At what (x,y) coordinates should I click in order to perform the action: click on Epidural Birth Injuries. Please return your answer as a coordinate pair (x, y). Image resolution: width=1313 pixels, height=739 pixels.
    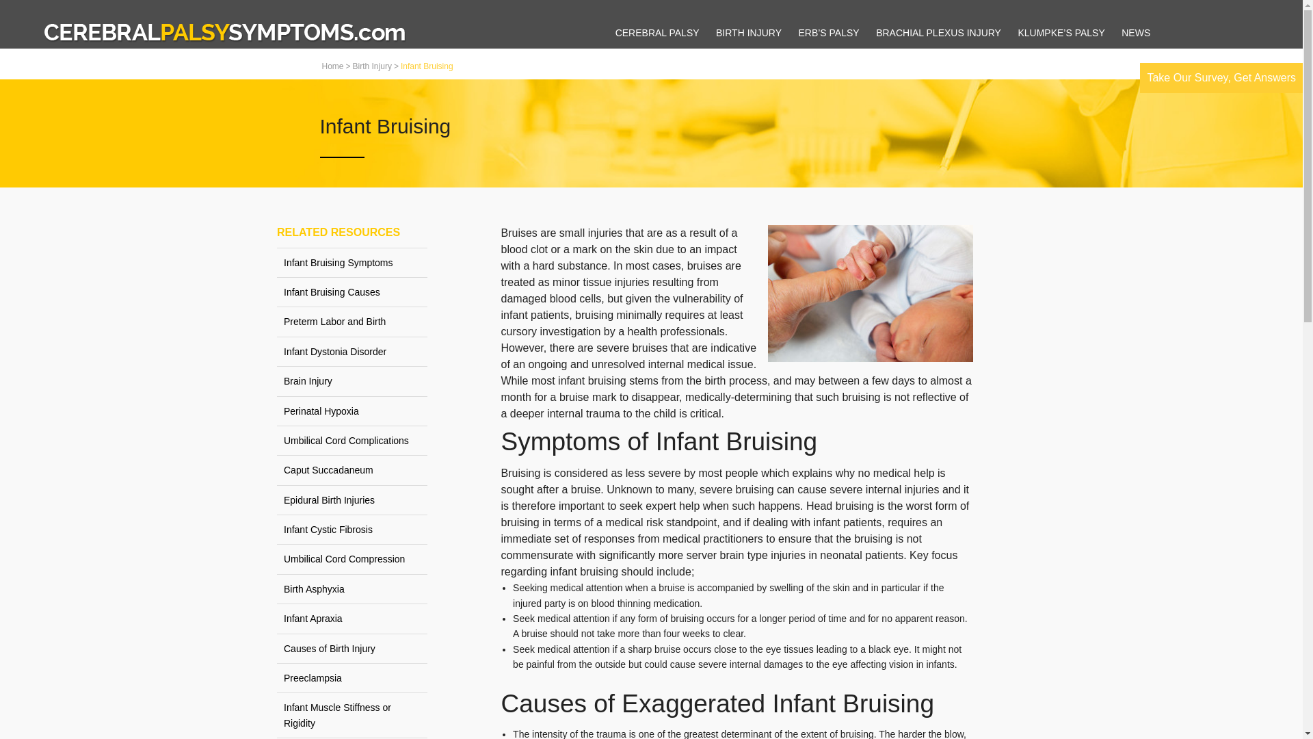
    Looking at the image, I should click on (352, 500).